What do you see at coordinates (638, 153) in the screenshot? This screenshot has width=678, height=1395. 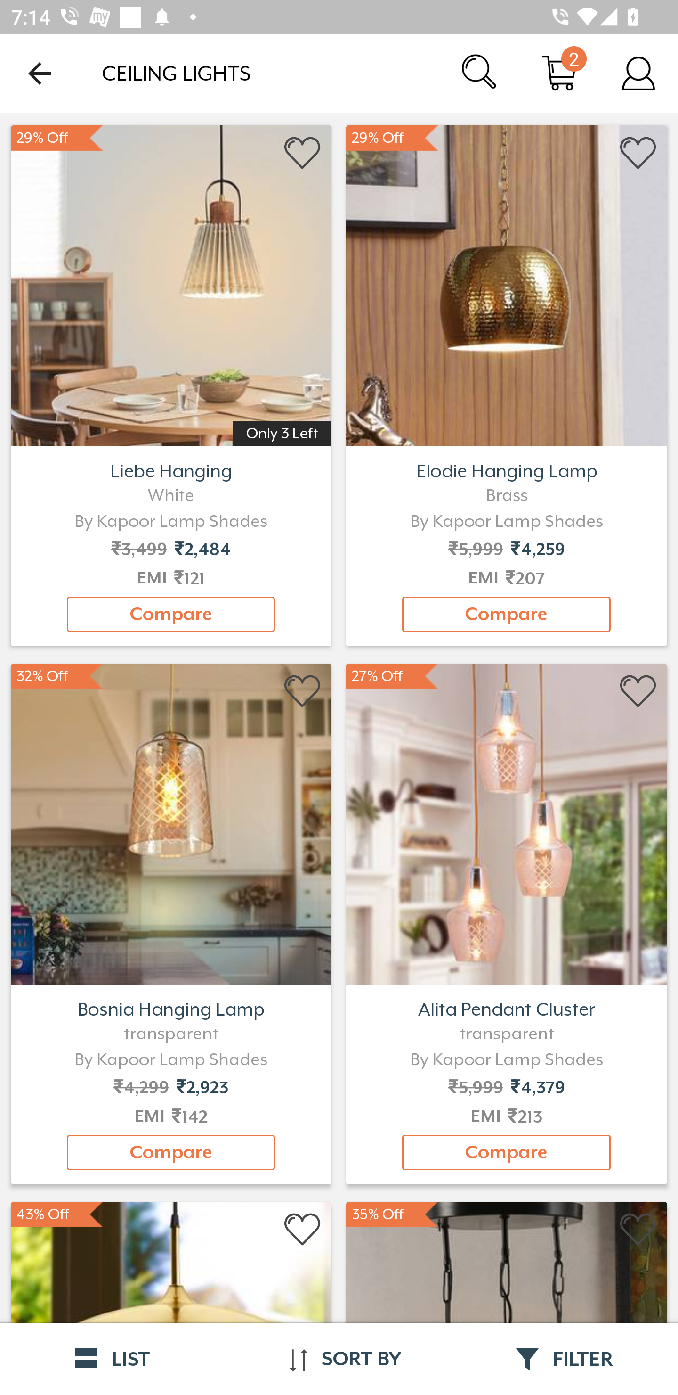 I see `` at bounding box center [638, 153].